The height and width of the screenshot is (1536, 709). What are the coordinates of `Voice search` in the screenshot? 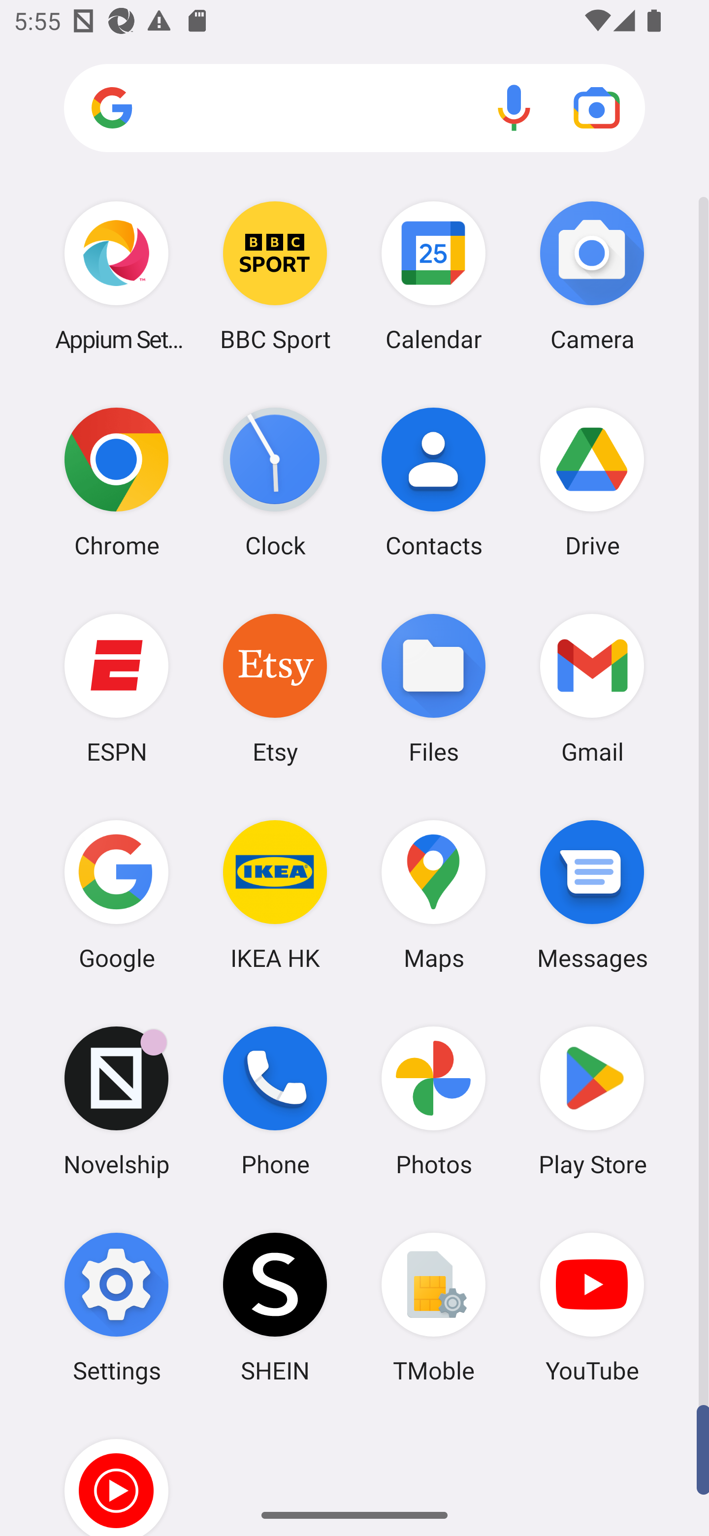 It's located at (514, 107).